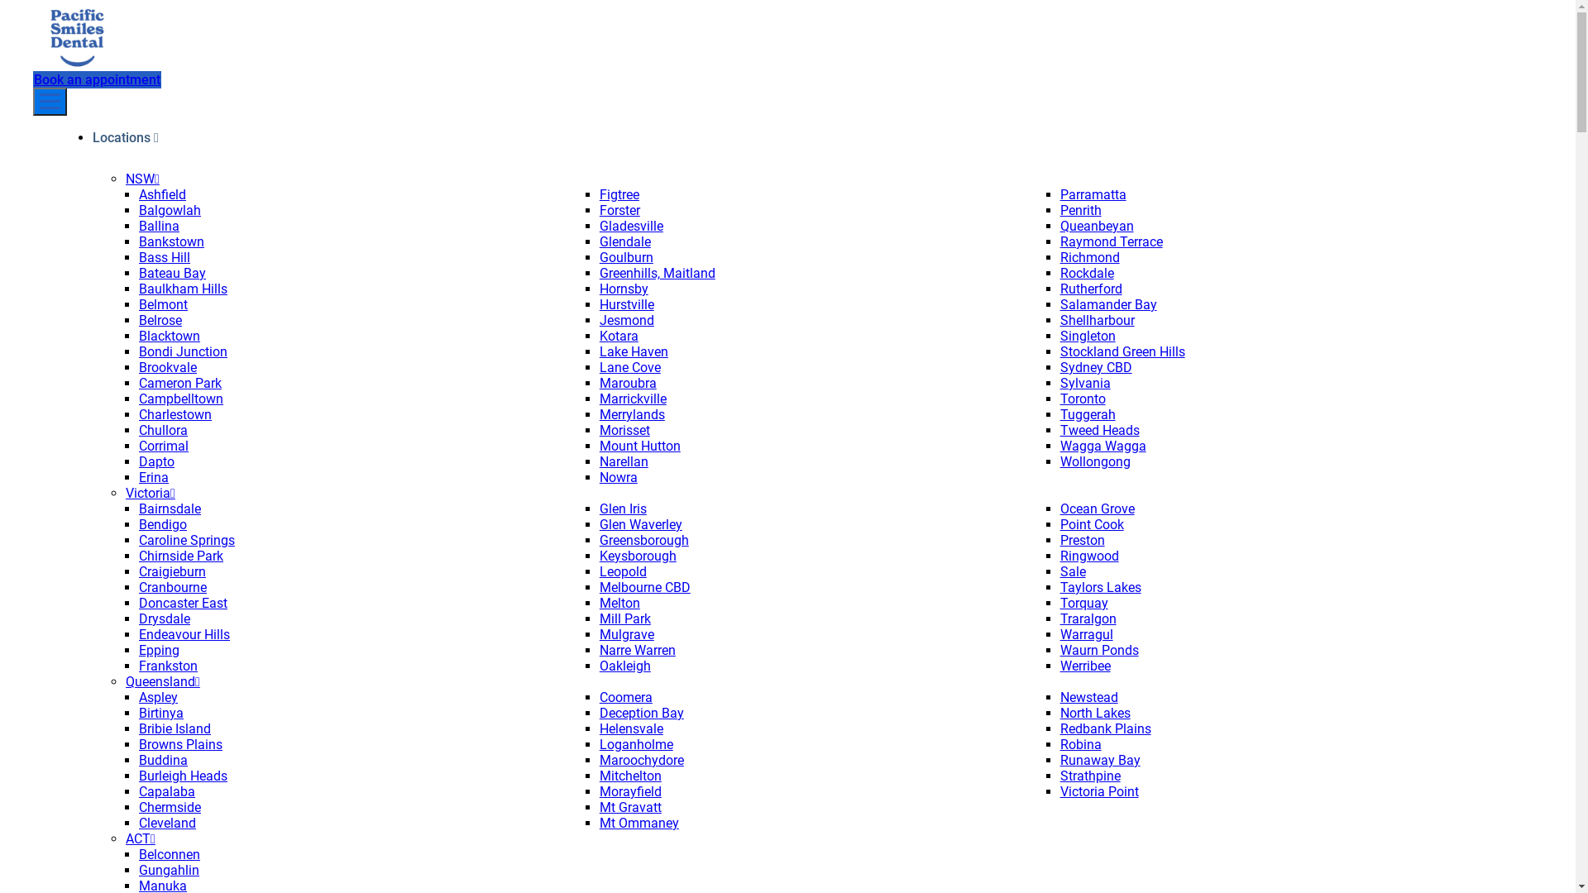 The height and width of the screenshot is (893, 1588). What do you see at coordinates (620, 210) in the screenshot?
I see `Forster` at bounding box center [620, 210].